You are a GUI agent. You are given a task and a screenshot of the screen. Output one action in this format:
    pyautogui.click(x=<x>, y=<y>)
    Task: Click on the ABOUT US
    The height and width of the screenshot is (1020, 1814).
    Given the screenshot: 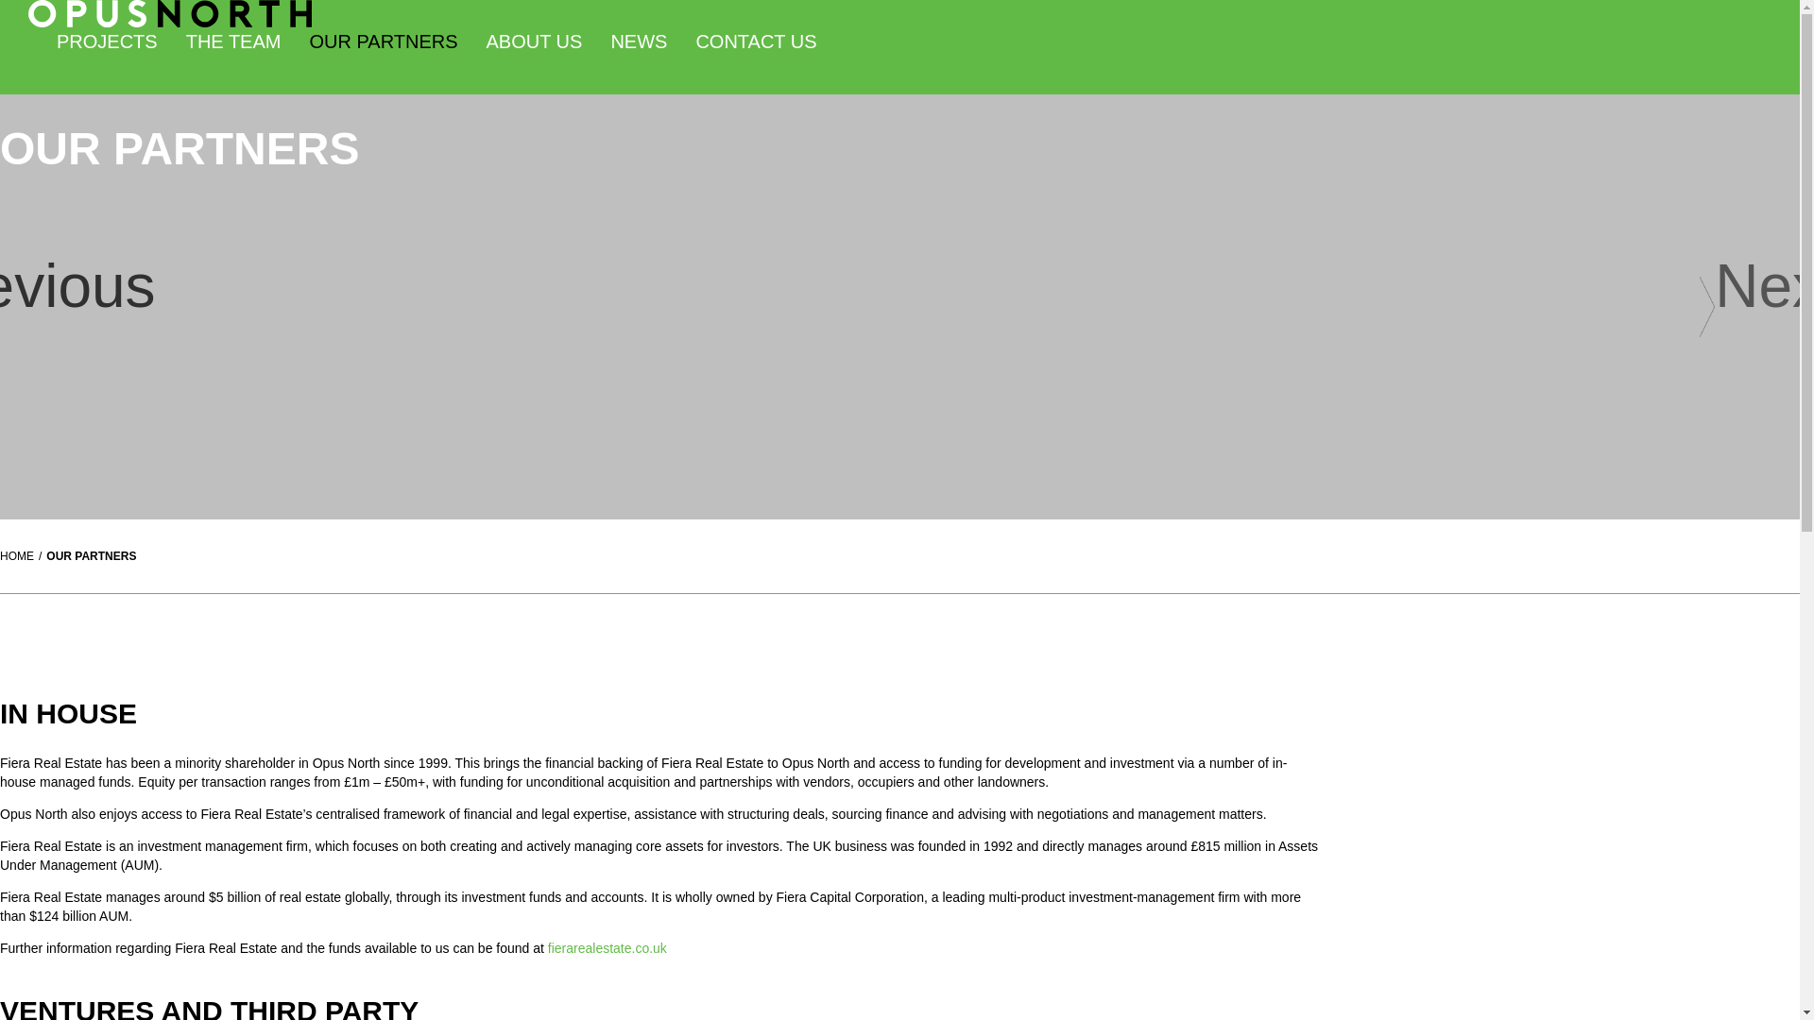 What is the action you would take?
    pyautogui.click(x=534, y=42)
    